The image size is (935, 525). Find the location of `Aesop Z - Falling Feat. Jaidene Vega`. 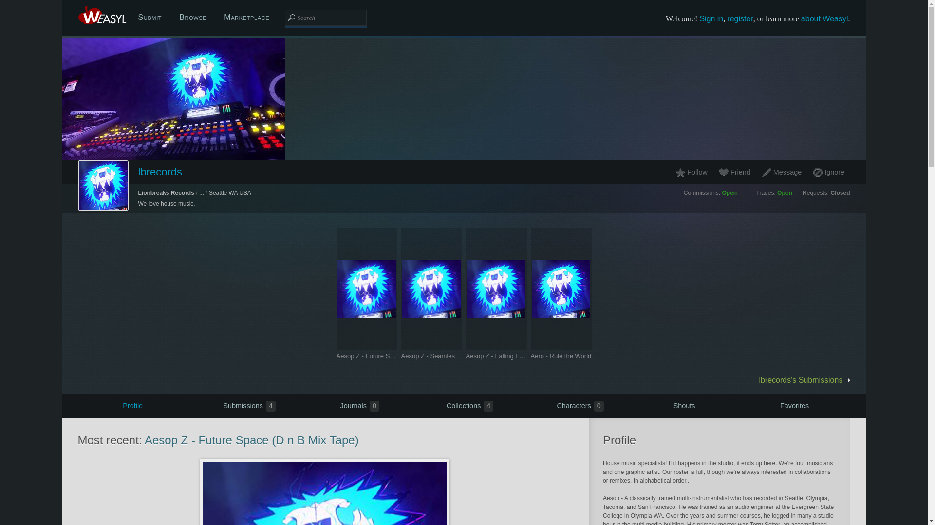

Aesop Z - Falling Feat. Jaidene Vega is located at coordinates (464, 405).